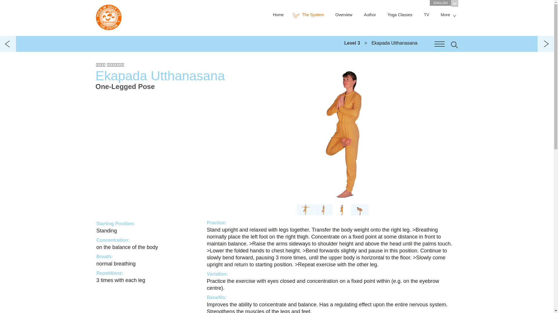 This screenshot has height=313, width=558. I want to click on Author, so click(370, 15).